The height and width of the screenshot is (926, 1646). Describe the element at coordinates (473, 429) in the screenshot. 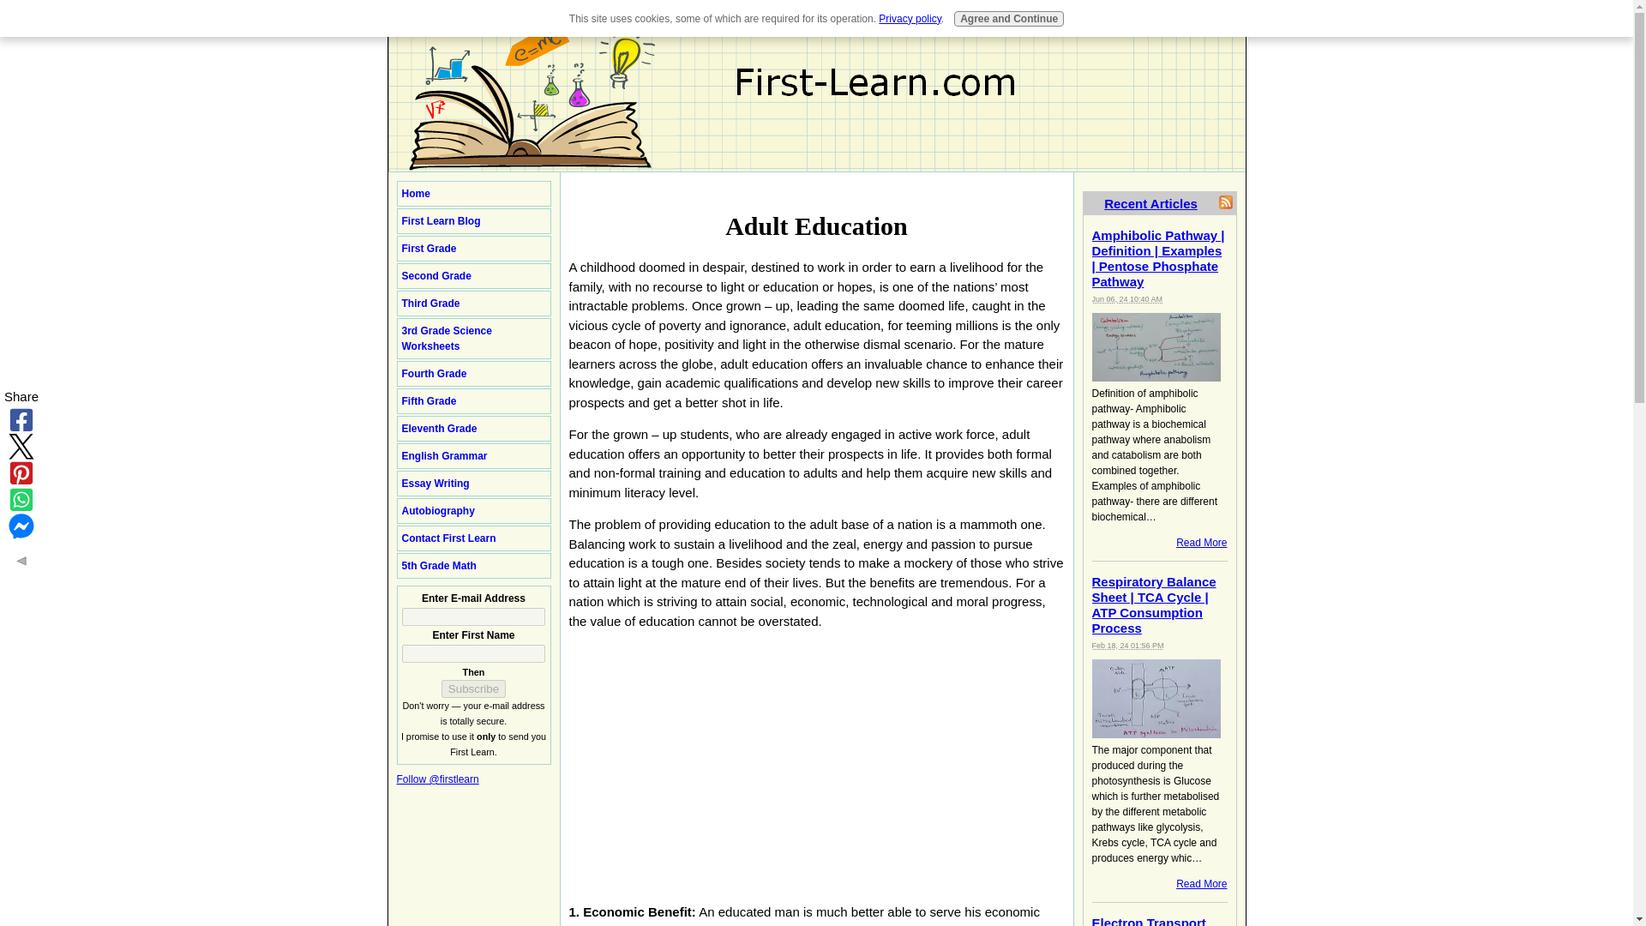

I see `Eleventh Grade` at that location.